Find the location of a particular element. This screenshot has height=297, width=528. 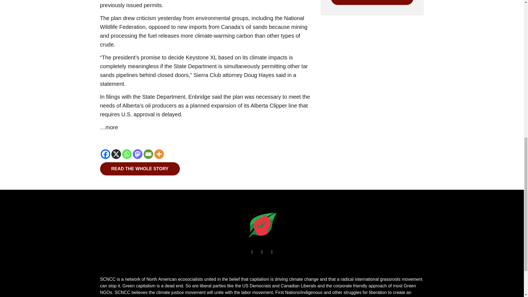

X is located at coordinates (116, 154).